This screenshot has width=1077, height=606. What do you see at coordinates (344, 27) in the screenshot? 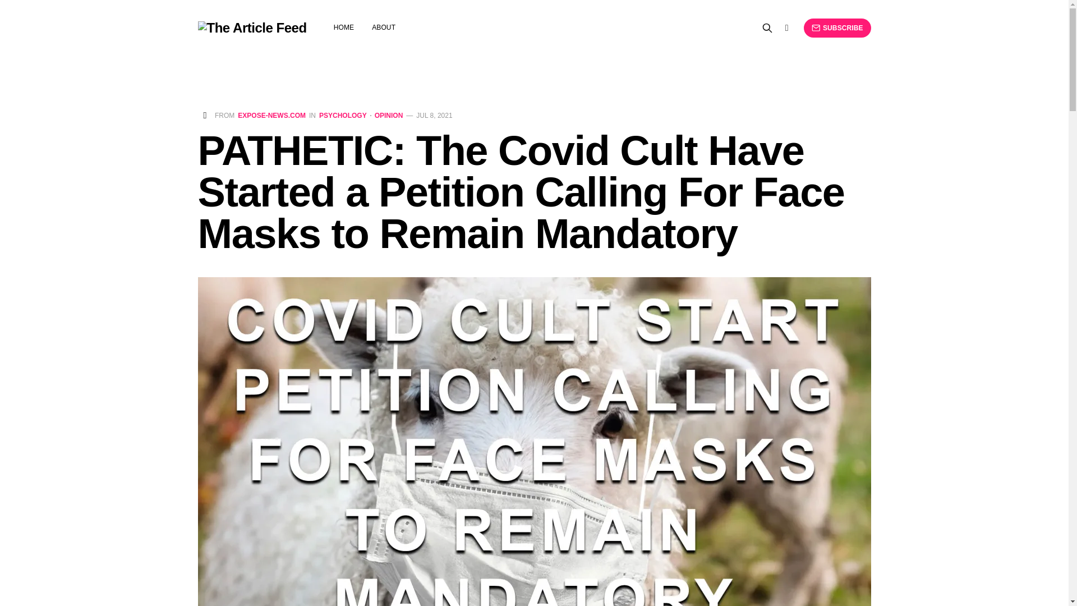
I see `HOME` at bounding box center [344, 27].